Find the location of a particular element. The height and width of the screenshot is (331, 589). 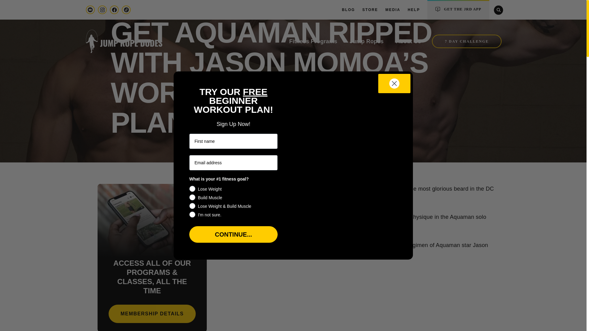

GET THE JRD APP is located at coordinates (458, 10).